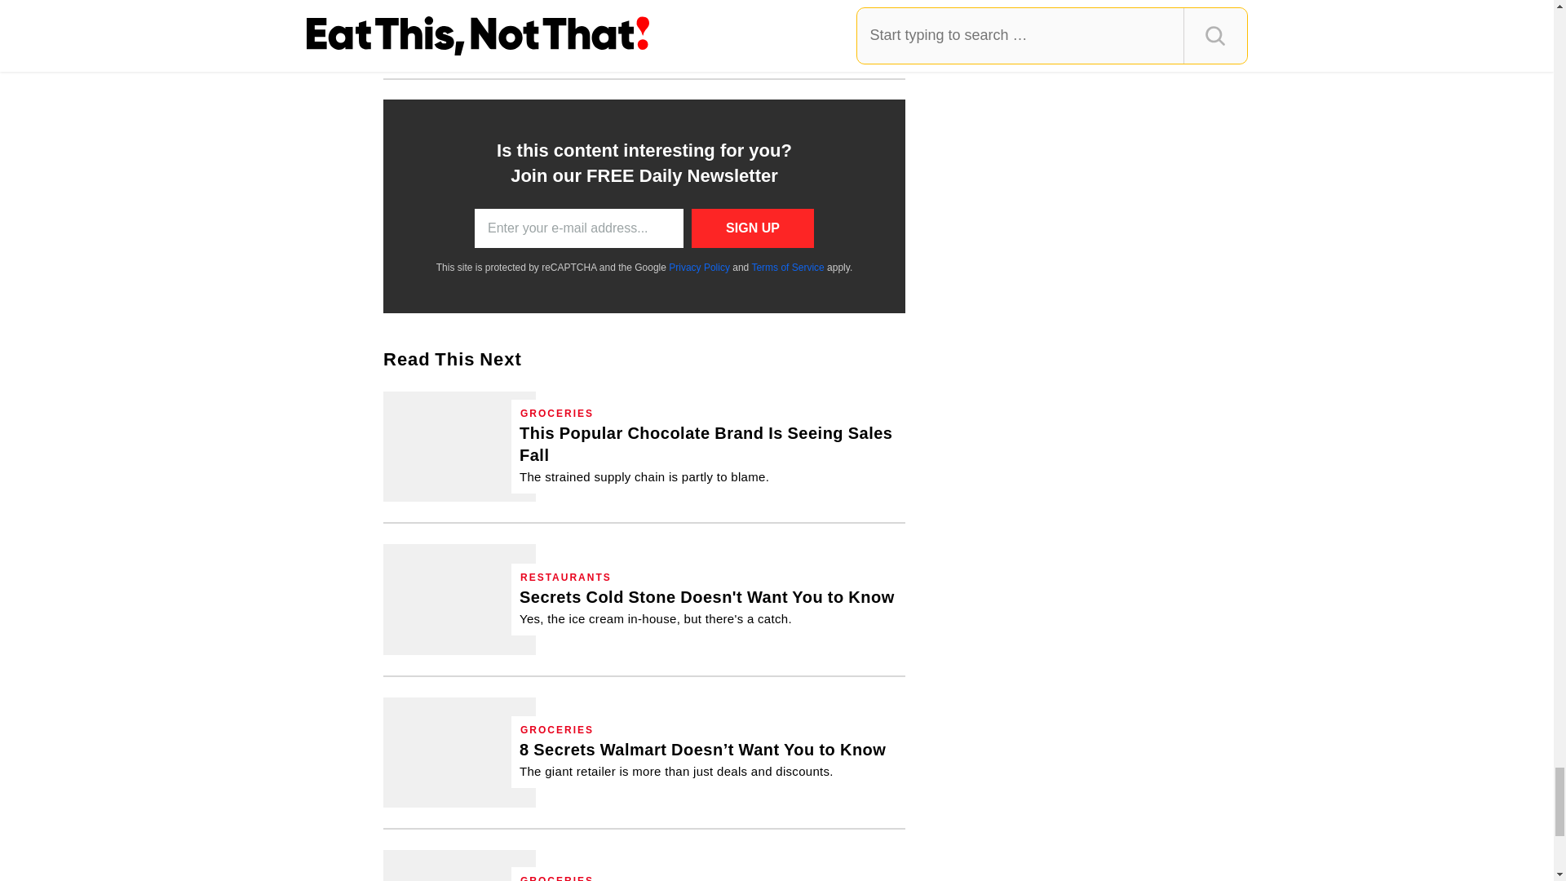 The image size is (1566, 881). What do you see at coordinates (459, 445) in the screenshot?
I see `This Popular Chocolate Brand Is Seeing Sales Fall` at bounding box center [459, 445].